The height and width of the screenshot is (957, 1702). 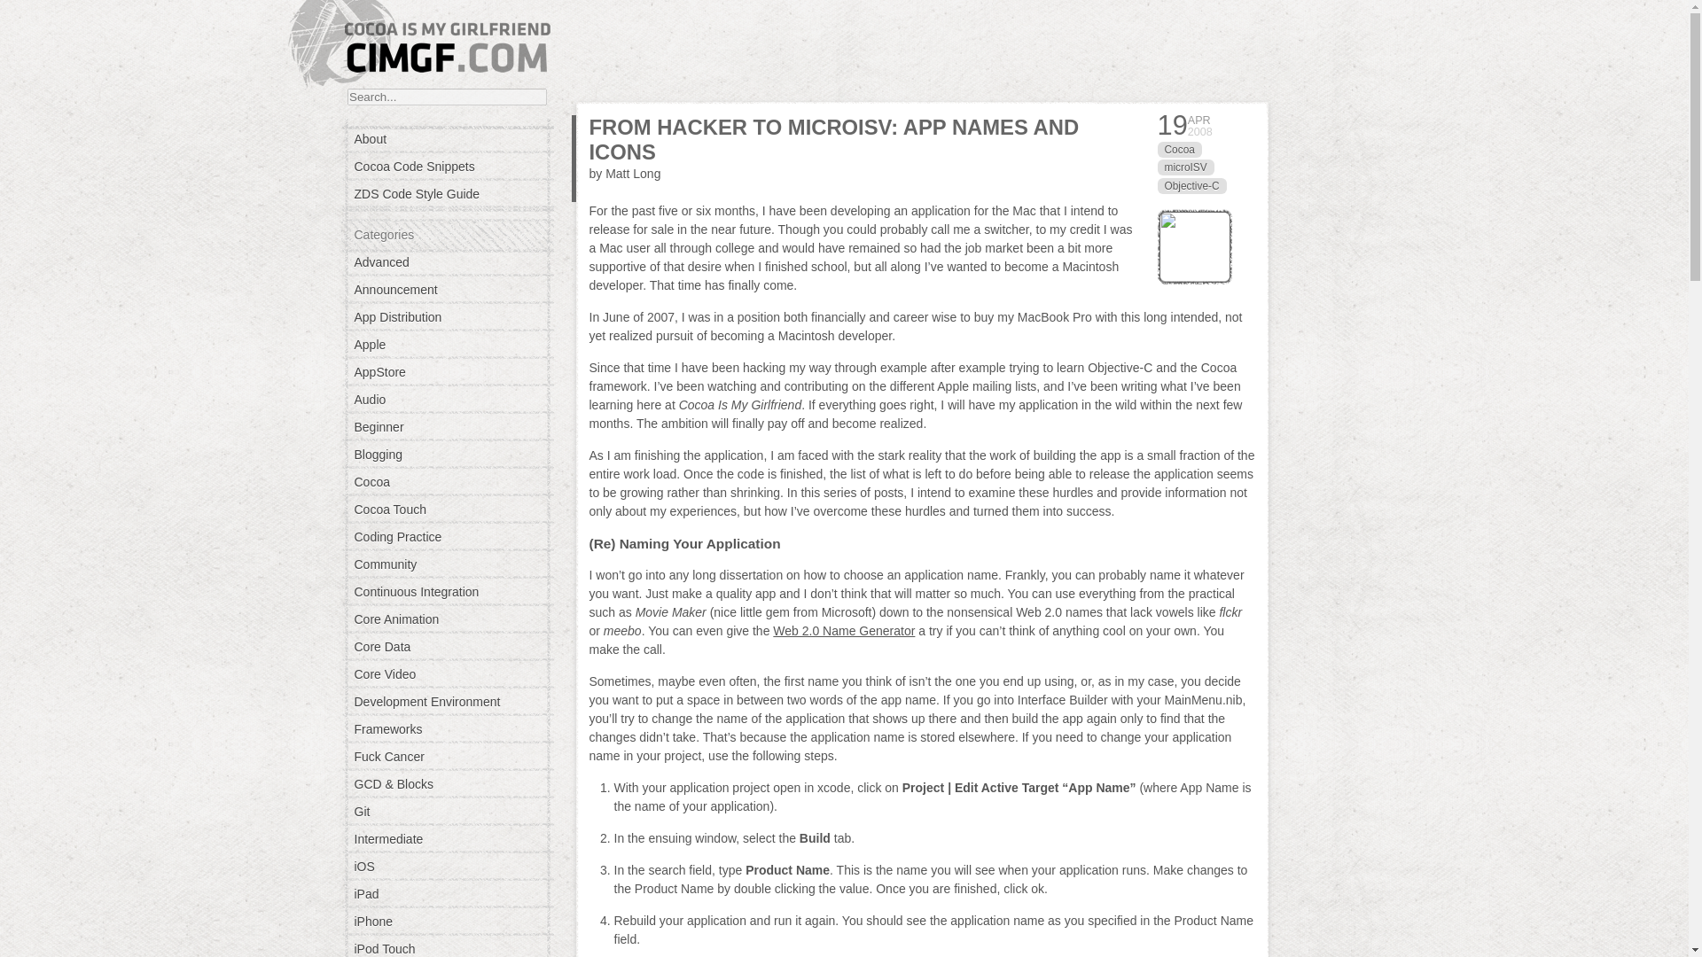 What do you see at coordinates (447, 371) in the screenshot?
I see `AppStore` at bounding box center [447, 371].